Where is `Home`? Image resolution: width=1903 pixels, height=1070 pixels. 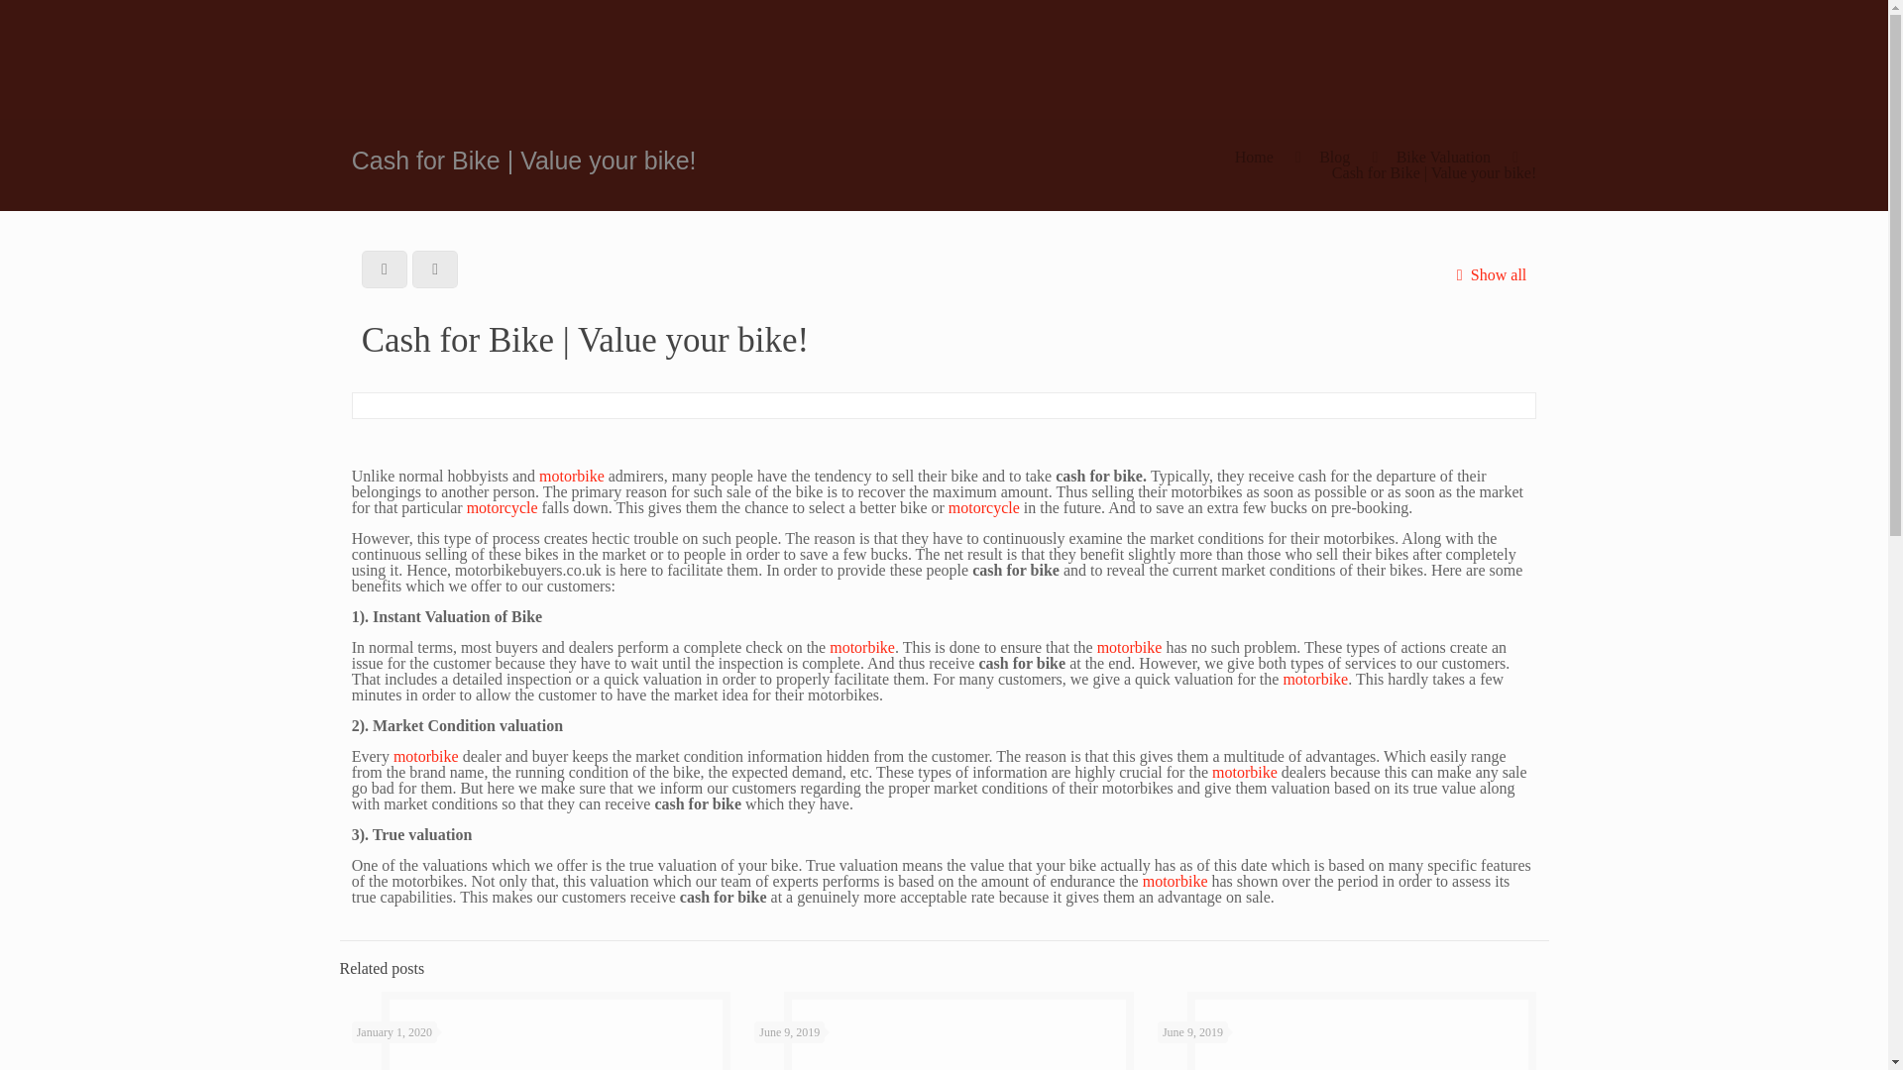
Home is located at coordinates (1254, 157).